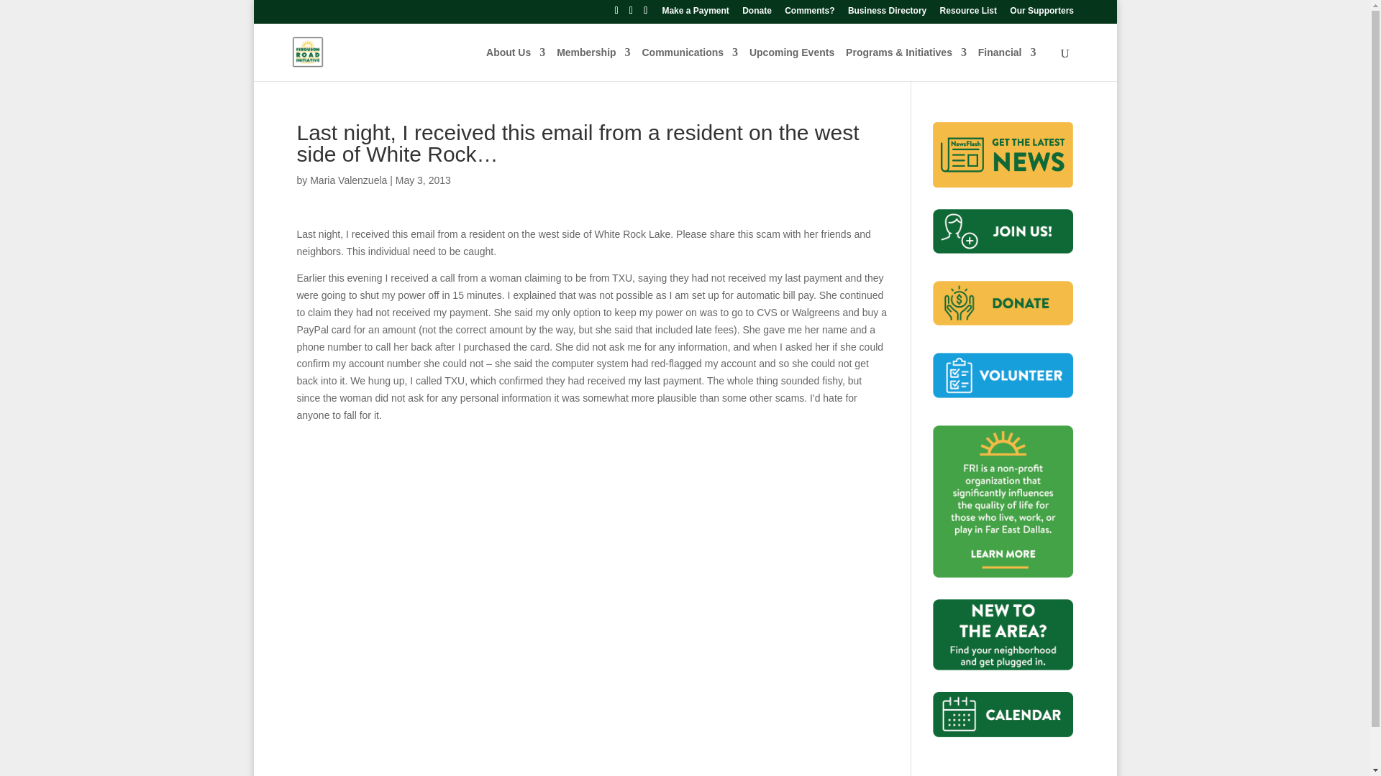 Image resolution: width=1381 pixels, height=776 pixels. What do you see at coordinates (757, 14) in the screenshot?
I see `Donate` at bounding box center [757, 14].